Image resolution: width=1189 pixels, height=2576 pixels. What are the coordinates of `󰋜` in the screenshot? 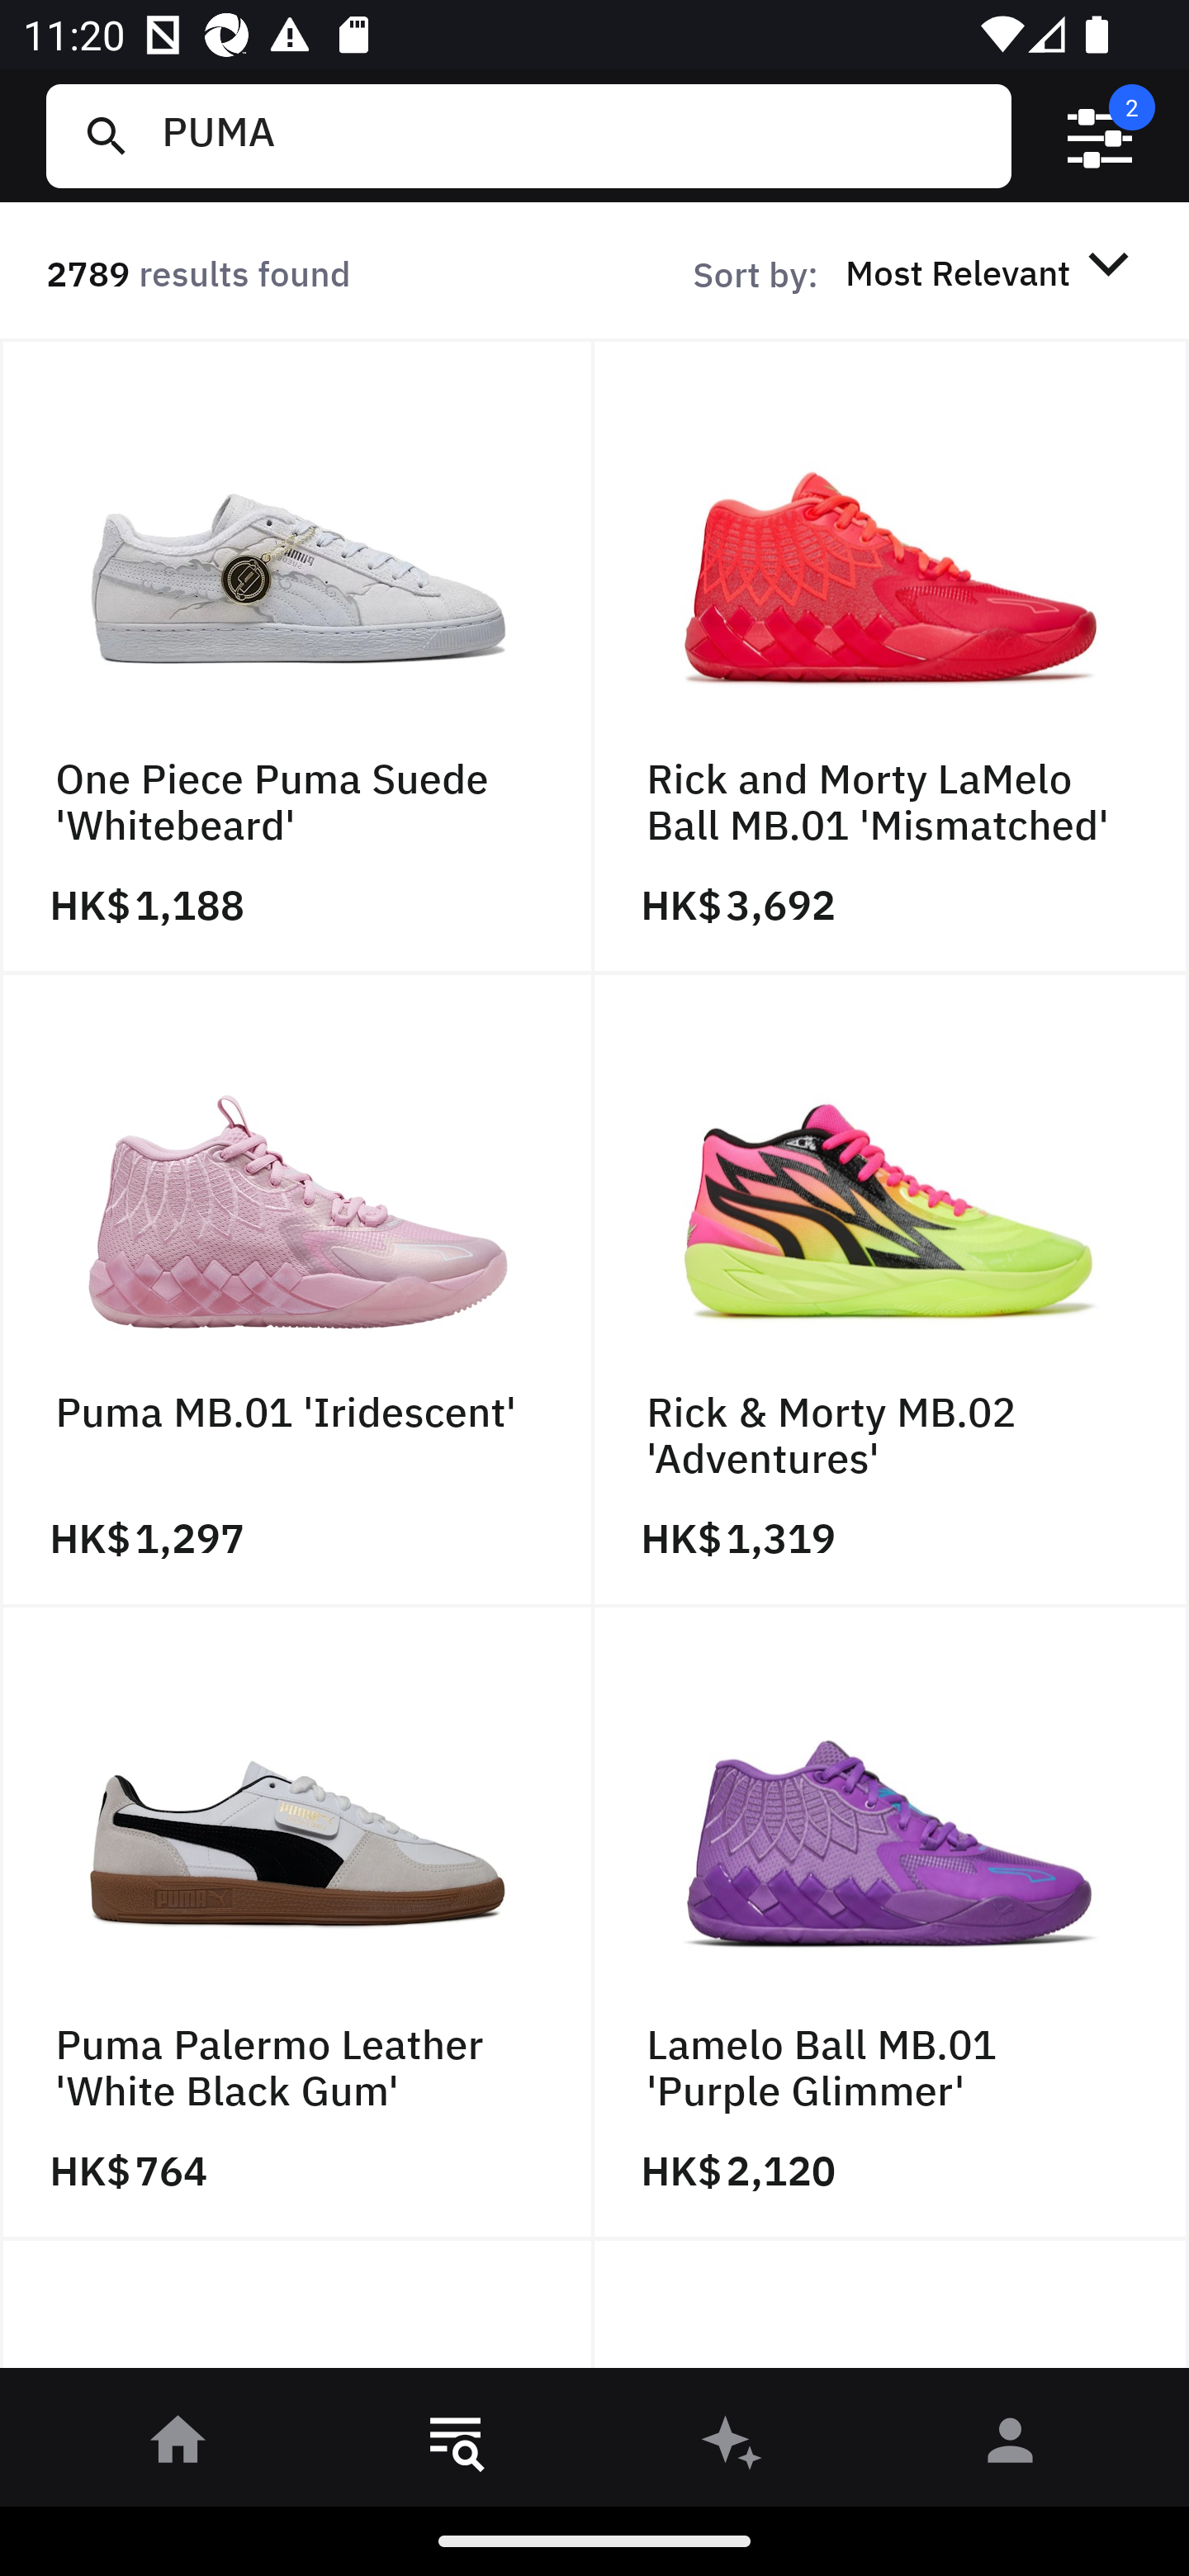 It's located at (178, 2446).